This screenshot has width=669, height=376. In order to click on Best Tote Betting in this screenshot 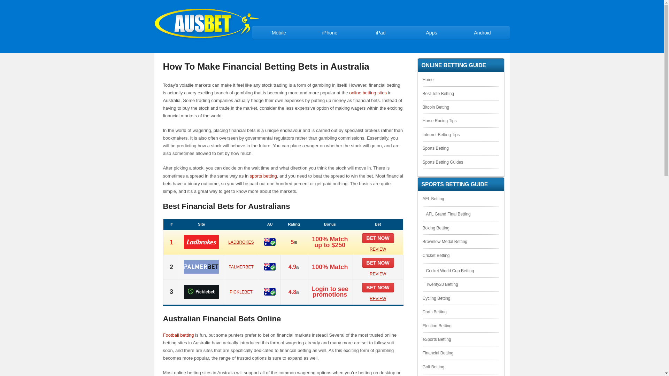, I will do `click(438, 94)`.